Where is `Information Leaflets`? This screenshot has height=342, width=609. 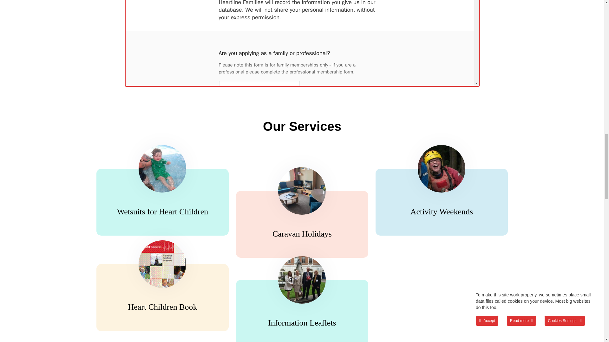 Information Leaflets is located at coordinates (302, 323).